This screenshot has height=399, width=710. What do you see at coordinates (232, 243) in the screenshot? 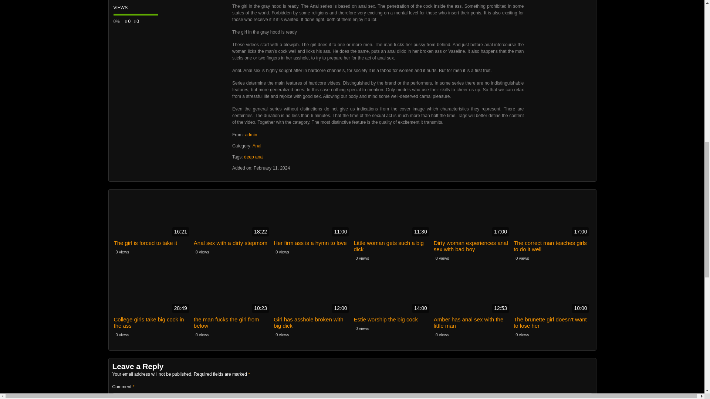
I see `Anal sex with a dirty stepmom` at bounding box center [232, 243].